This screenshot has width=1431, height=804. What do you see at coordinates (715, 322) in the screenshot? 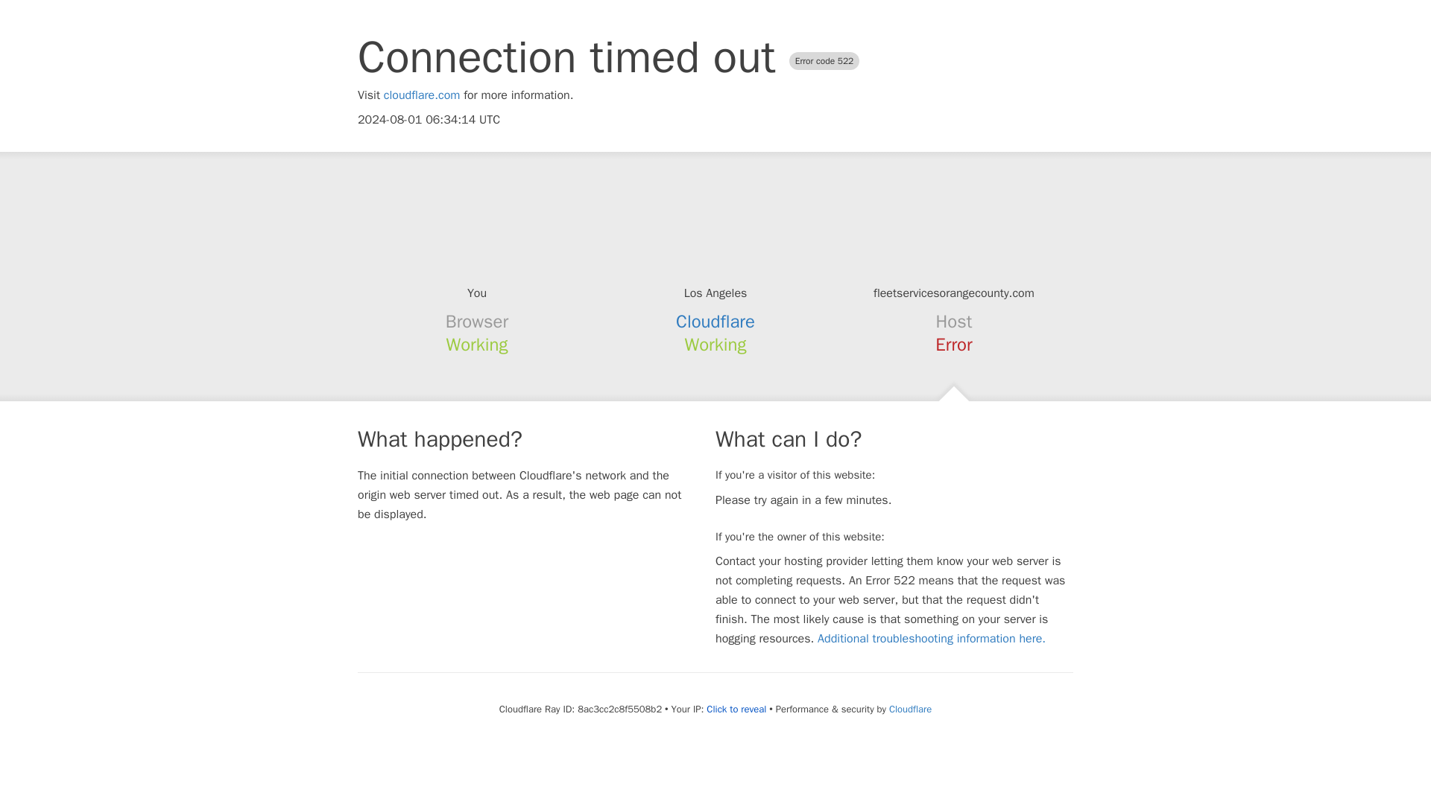
I see `Cloudflare` at bounding box center [715, 322].